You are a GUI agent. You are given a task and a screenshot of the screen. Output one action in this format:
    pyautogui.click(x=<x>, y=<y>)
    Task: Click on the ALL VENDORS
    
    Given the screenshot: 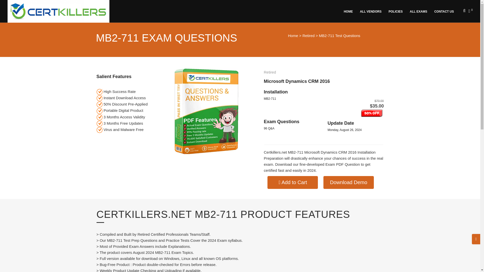 What is the action you would take?
    pyautogui.click(x=372, y=11)
    